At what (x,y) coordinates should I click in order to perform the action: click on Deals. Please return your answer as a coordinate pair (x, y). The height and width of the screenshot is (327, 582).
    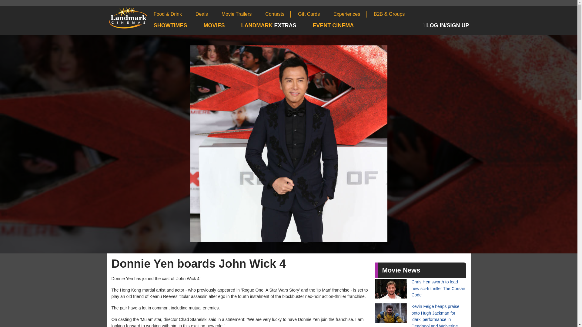
    Looking at the image, I should click on (205, 14).